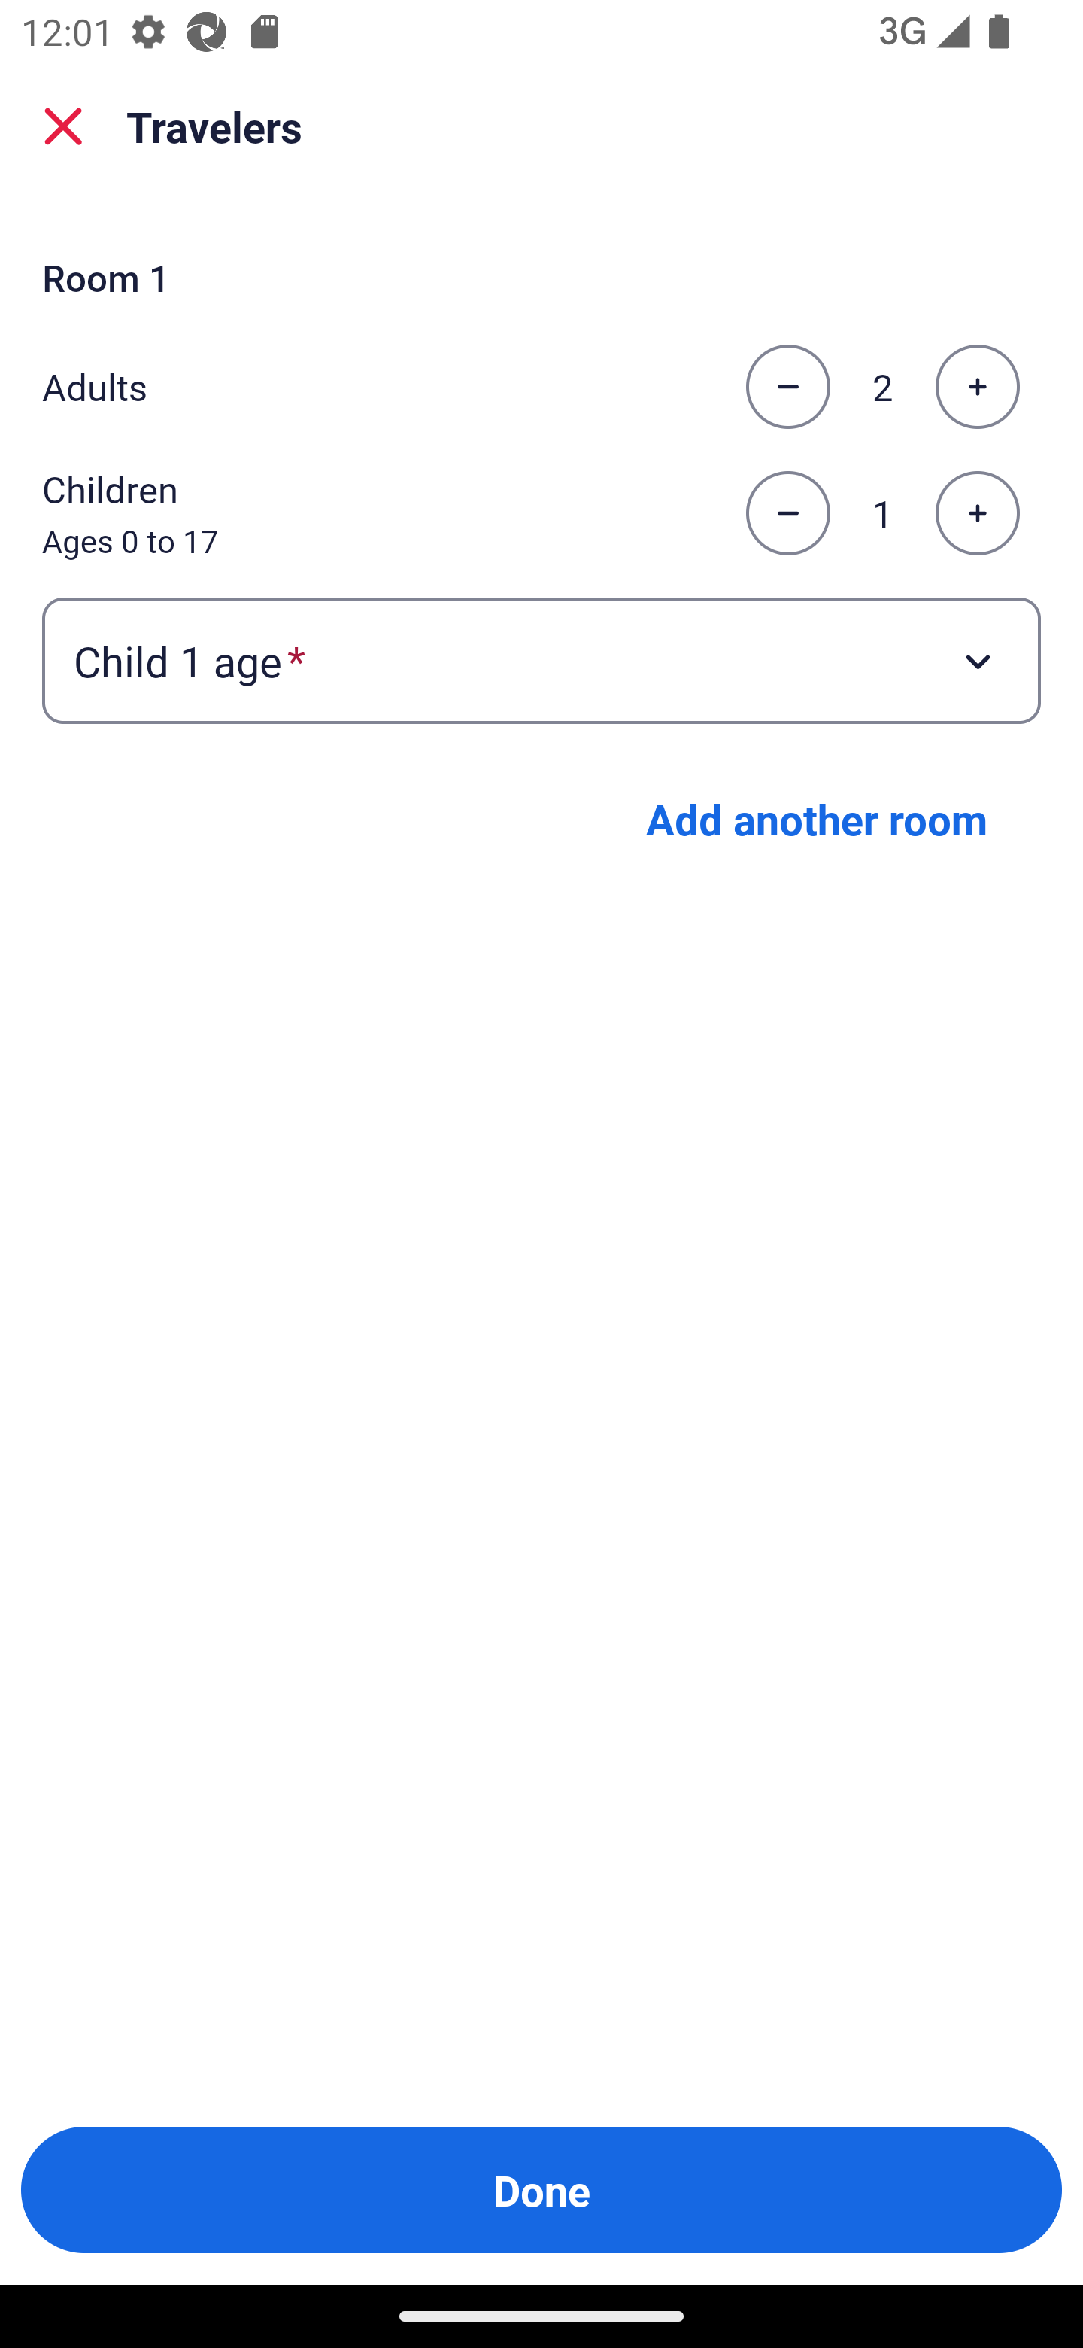 This screenshot has width=1083, height=2348. I want to click on Add another room, so click(817, 819).